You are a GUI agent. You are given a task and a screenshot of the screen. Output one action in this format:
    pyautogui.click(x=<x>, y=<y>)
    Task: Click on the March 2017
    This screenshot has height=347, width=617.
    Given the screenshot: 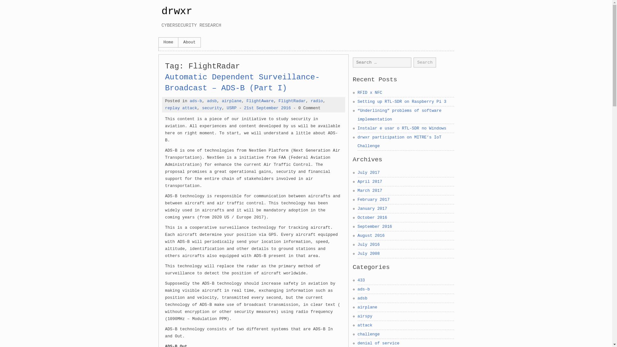 What is the action you would take?
    pyautogui.click(x=370, y=191)
    